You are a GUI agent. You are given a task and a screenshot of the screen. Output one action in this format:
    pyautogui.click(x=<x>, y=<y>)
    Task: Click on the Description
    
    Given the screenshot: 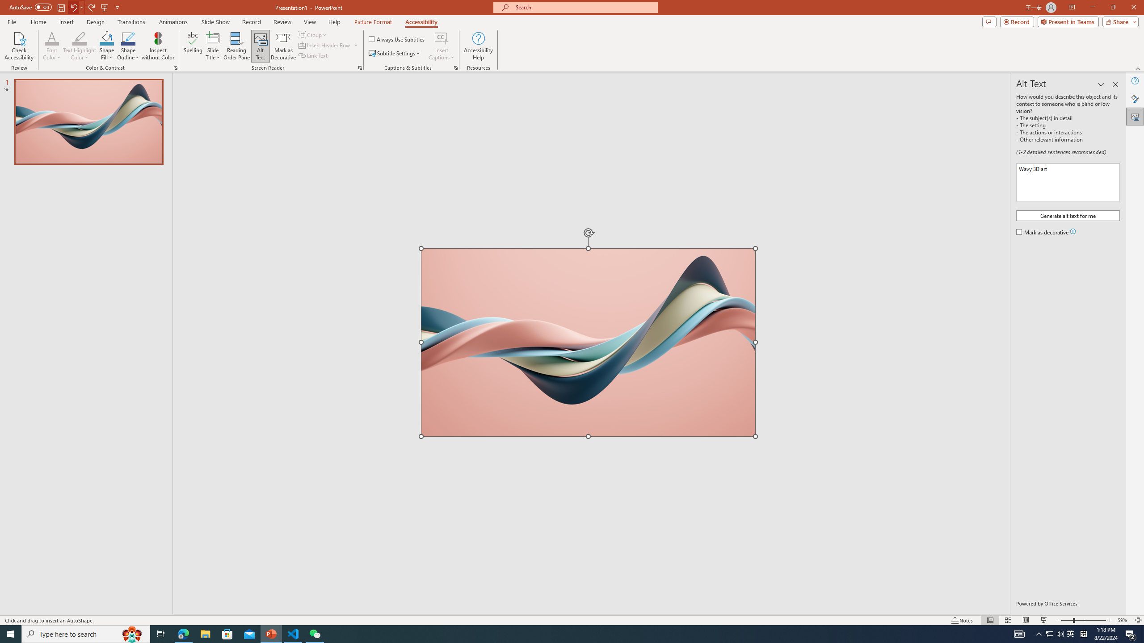 What is the action you would take?
    pyautogui.click(x=1068, y=182)
    